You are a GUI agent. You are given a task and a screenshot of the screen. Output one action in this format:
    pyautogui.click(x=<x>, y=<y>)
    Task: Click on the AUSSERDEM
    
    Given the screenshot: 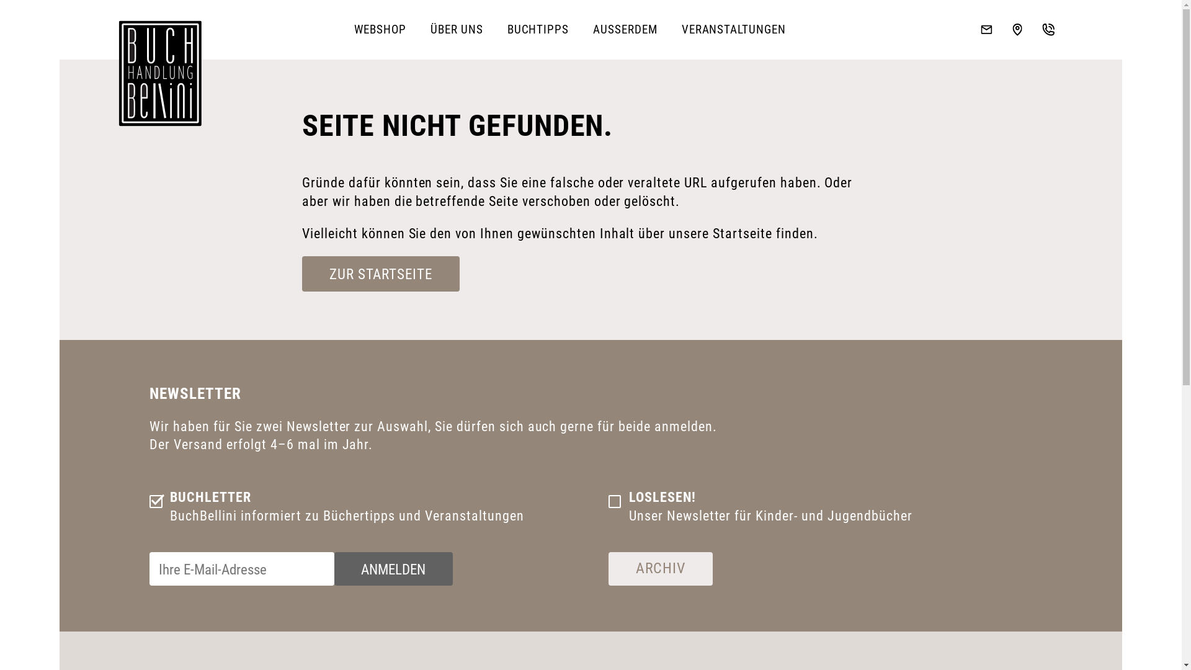 What is the action you would take?
    pyautogui.click(x=625, y=30)
    